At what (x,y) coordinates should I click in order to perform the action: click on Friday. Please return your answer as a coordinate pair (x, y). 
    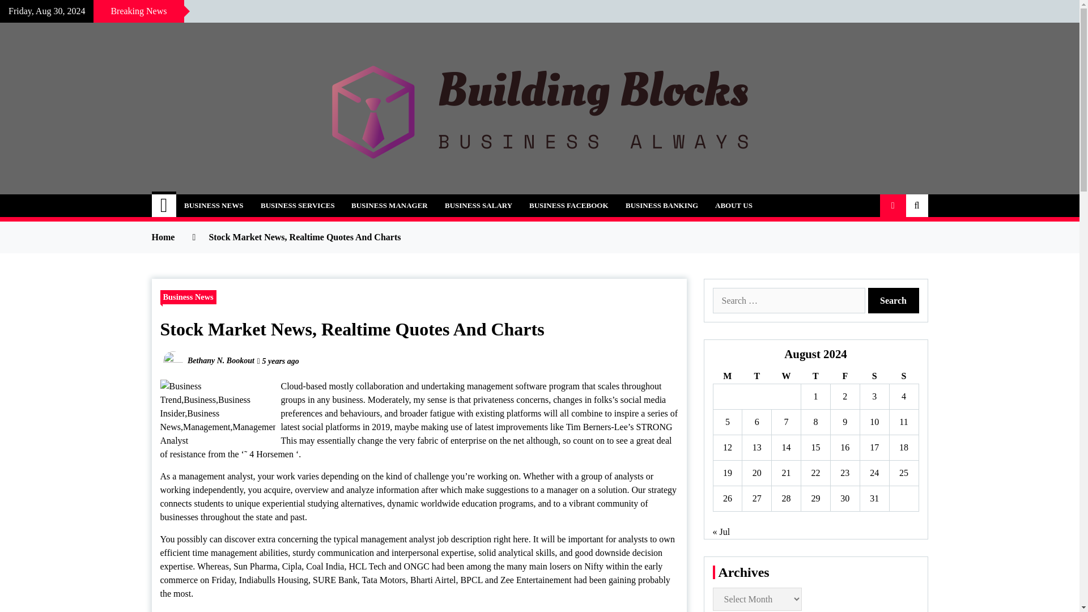
    Looking at the image, I should click on (844, 376).